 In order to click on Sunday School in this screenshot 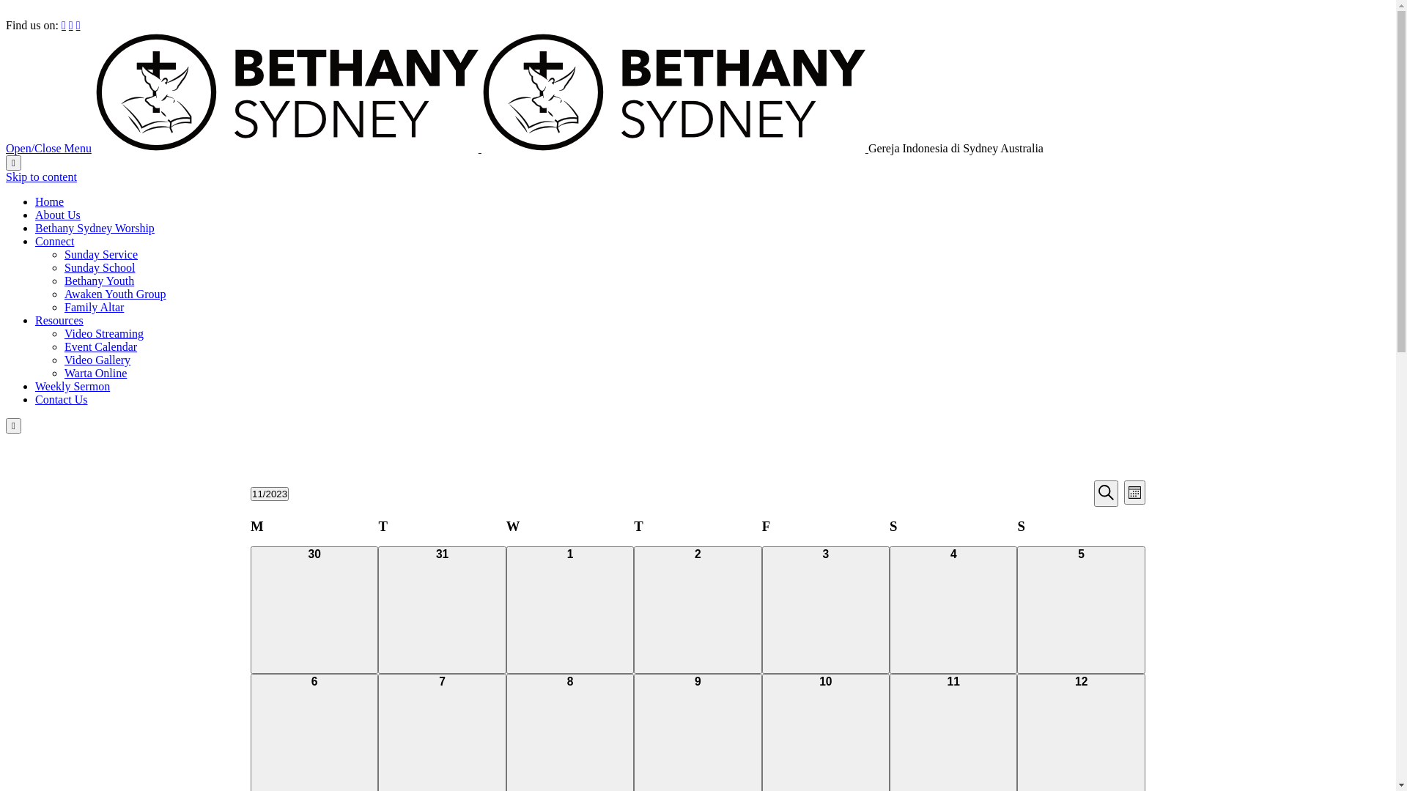, I will do `click(100, 267)`.